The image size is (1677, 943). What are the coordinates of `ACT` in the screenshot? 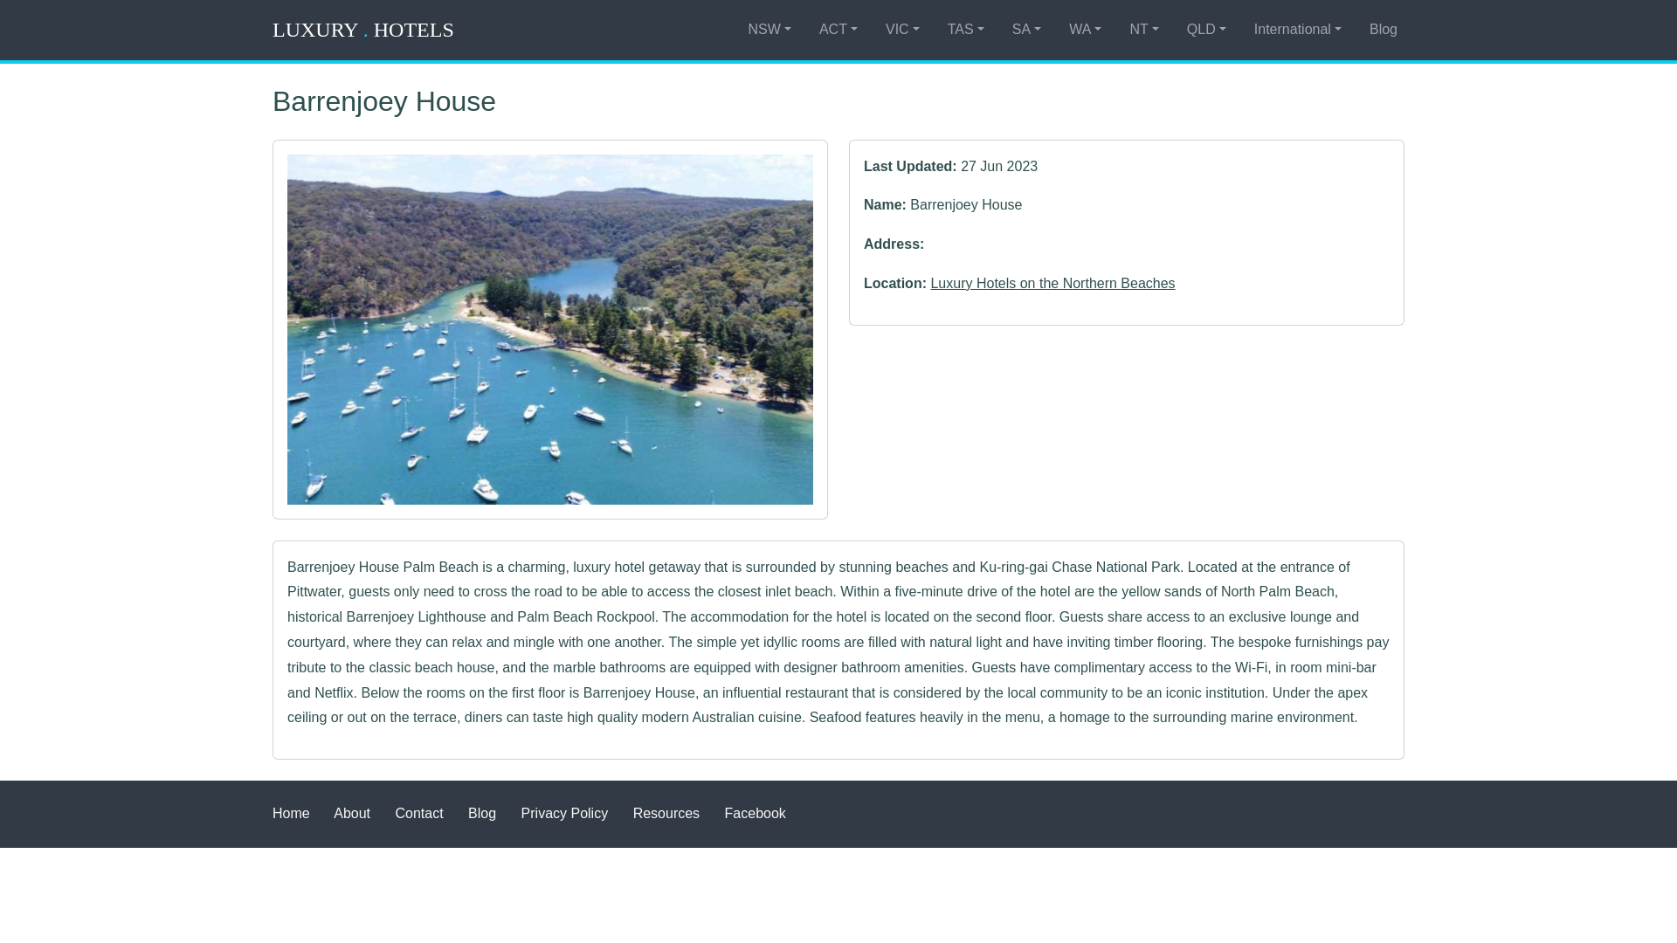 It's located at (838, 30).